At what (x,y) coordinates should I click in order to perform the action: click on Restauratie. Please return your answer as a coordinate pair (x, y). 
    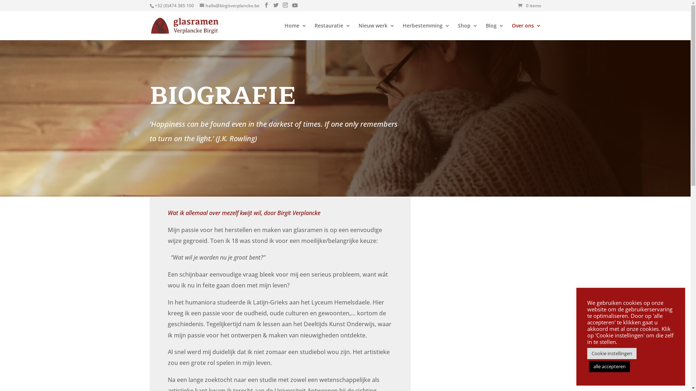
    Looking at the image, I should click on (333, 32).